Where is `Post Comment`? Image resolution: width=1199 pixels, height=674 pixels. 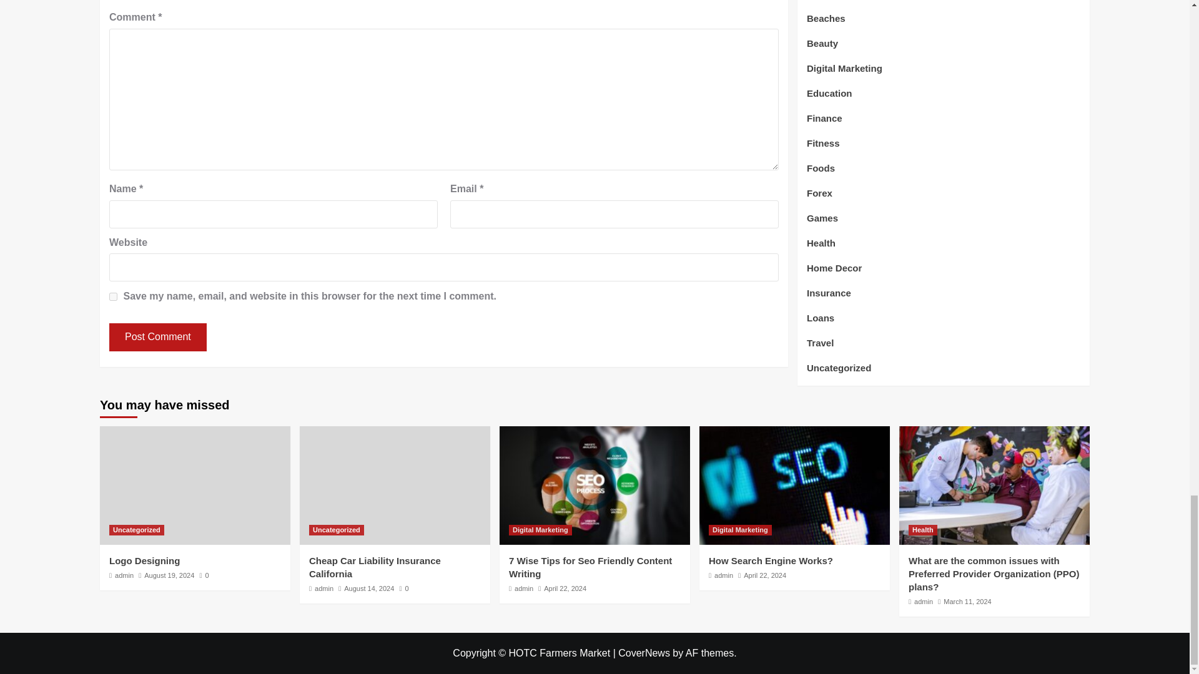 Post Comment is located at coordinates (157, 337).